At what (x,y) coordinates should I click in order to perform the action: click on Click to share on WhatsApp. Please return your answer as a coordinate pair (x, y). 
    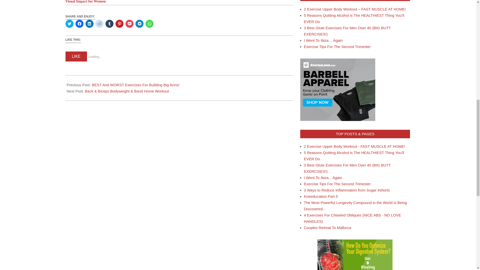
    Looking at the image, I should click on (149, 23).